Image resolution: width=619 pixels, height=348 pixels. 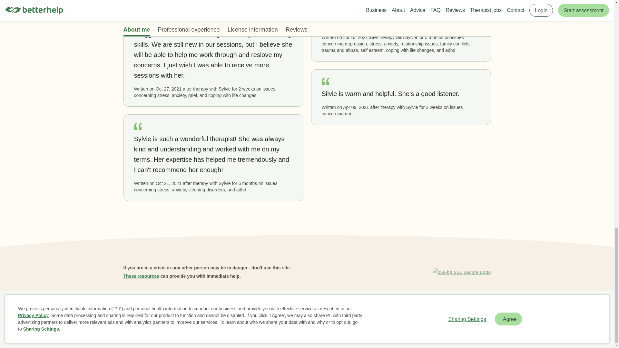 I want to click on For Therapists, so click(x=395, y=307).